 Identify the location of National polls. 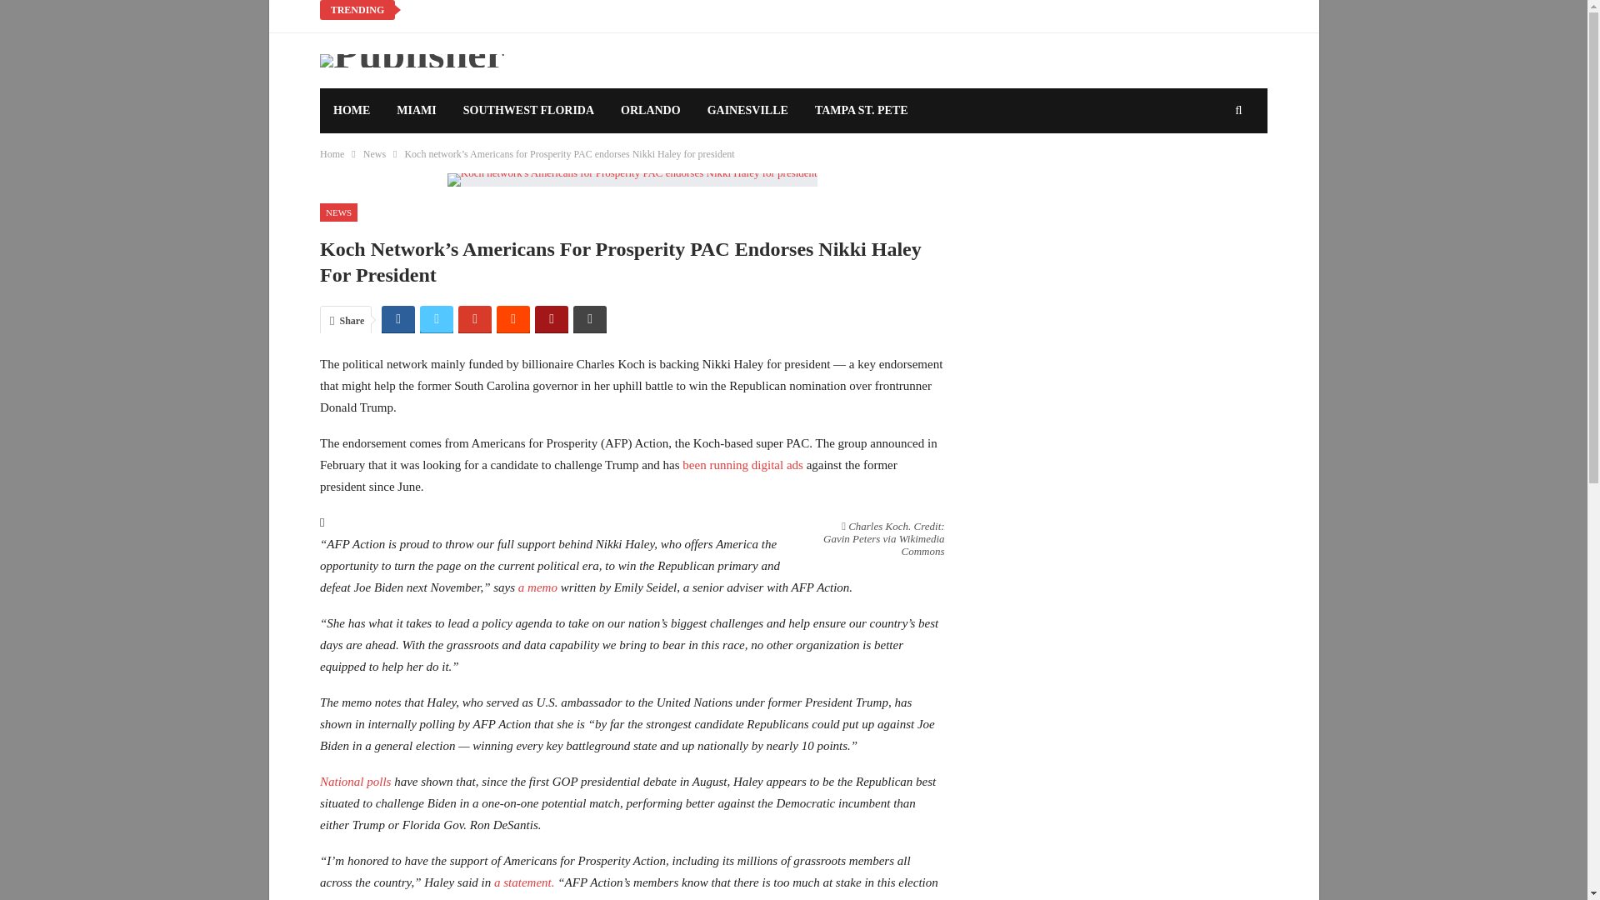
(355, 782).